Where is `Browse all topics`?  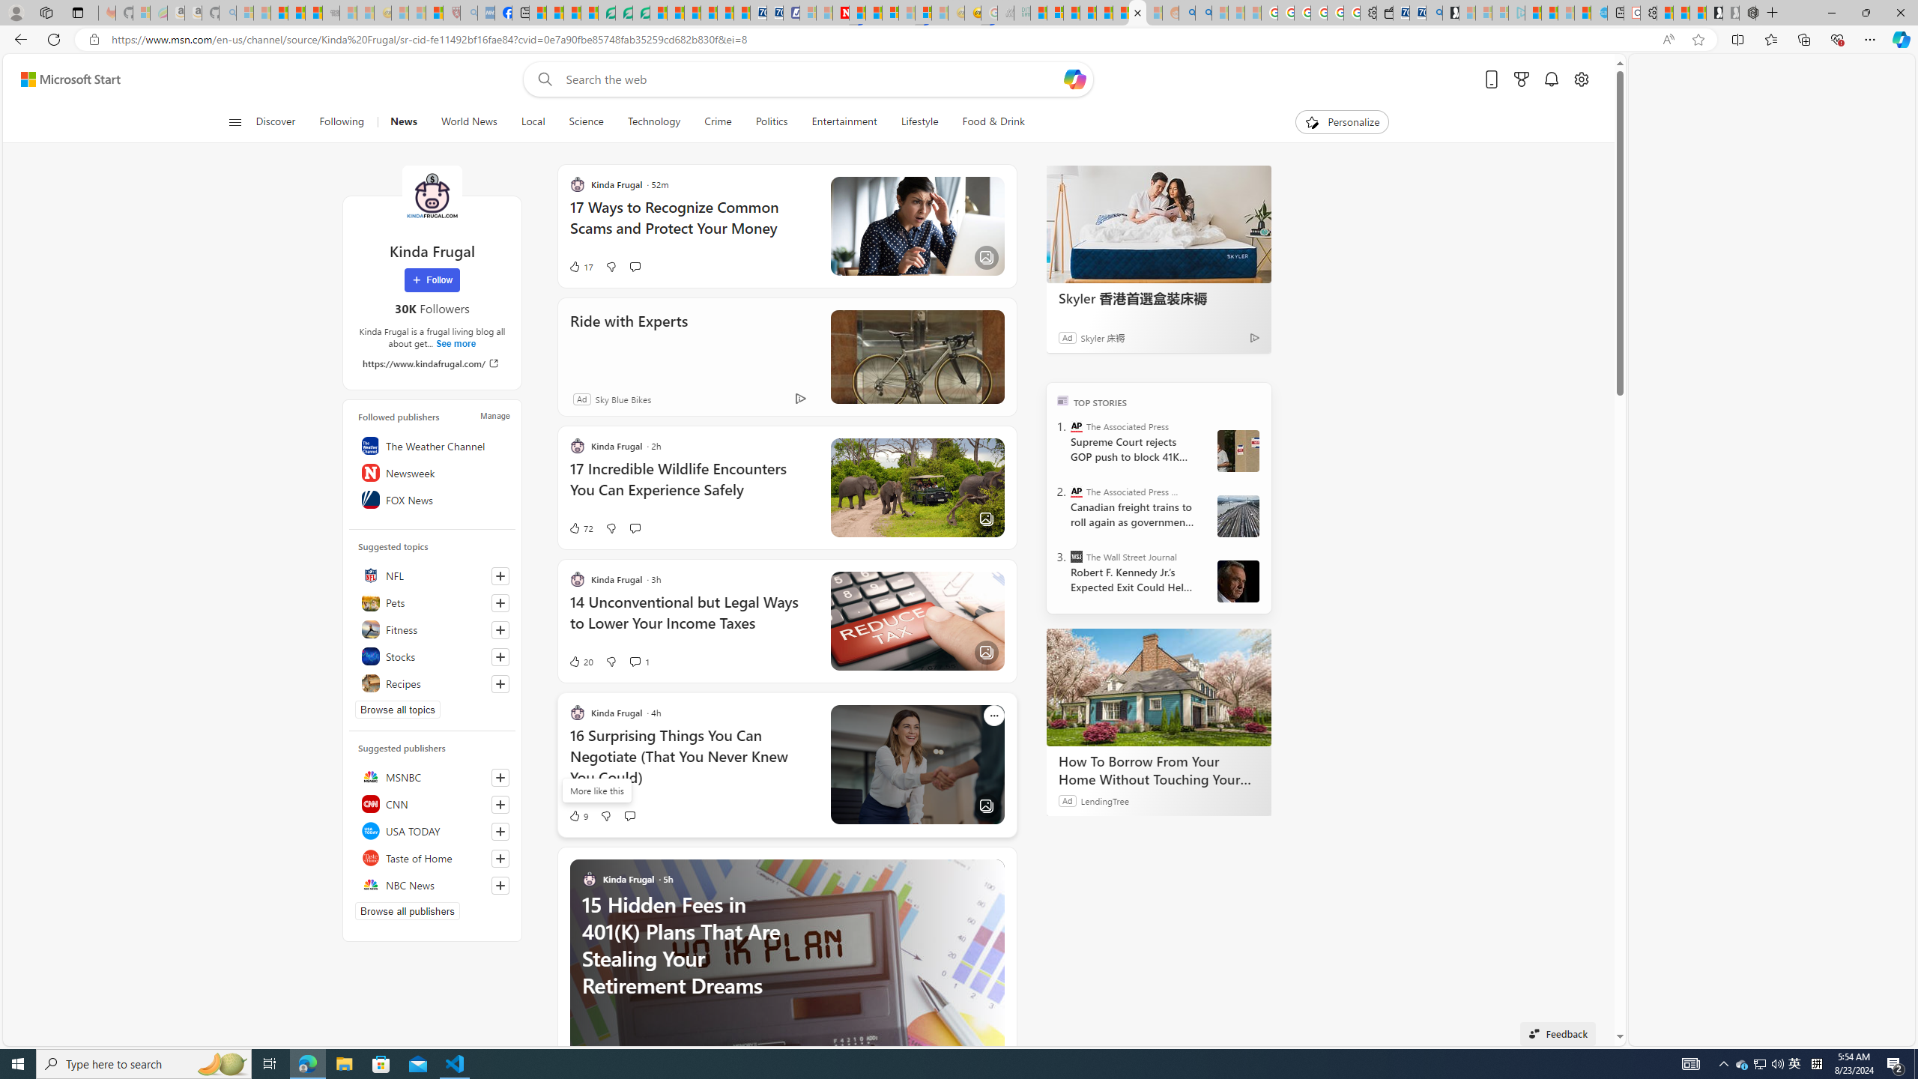 Browse all topics is located at coordinates (397, 709).